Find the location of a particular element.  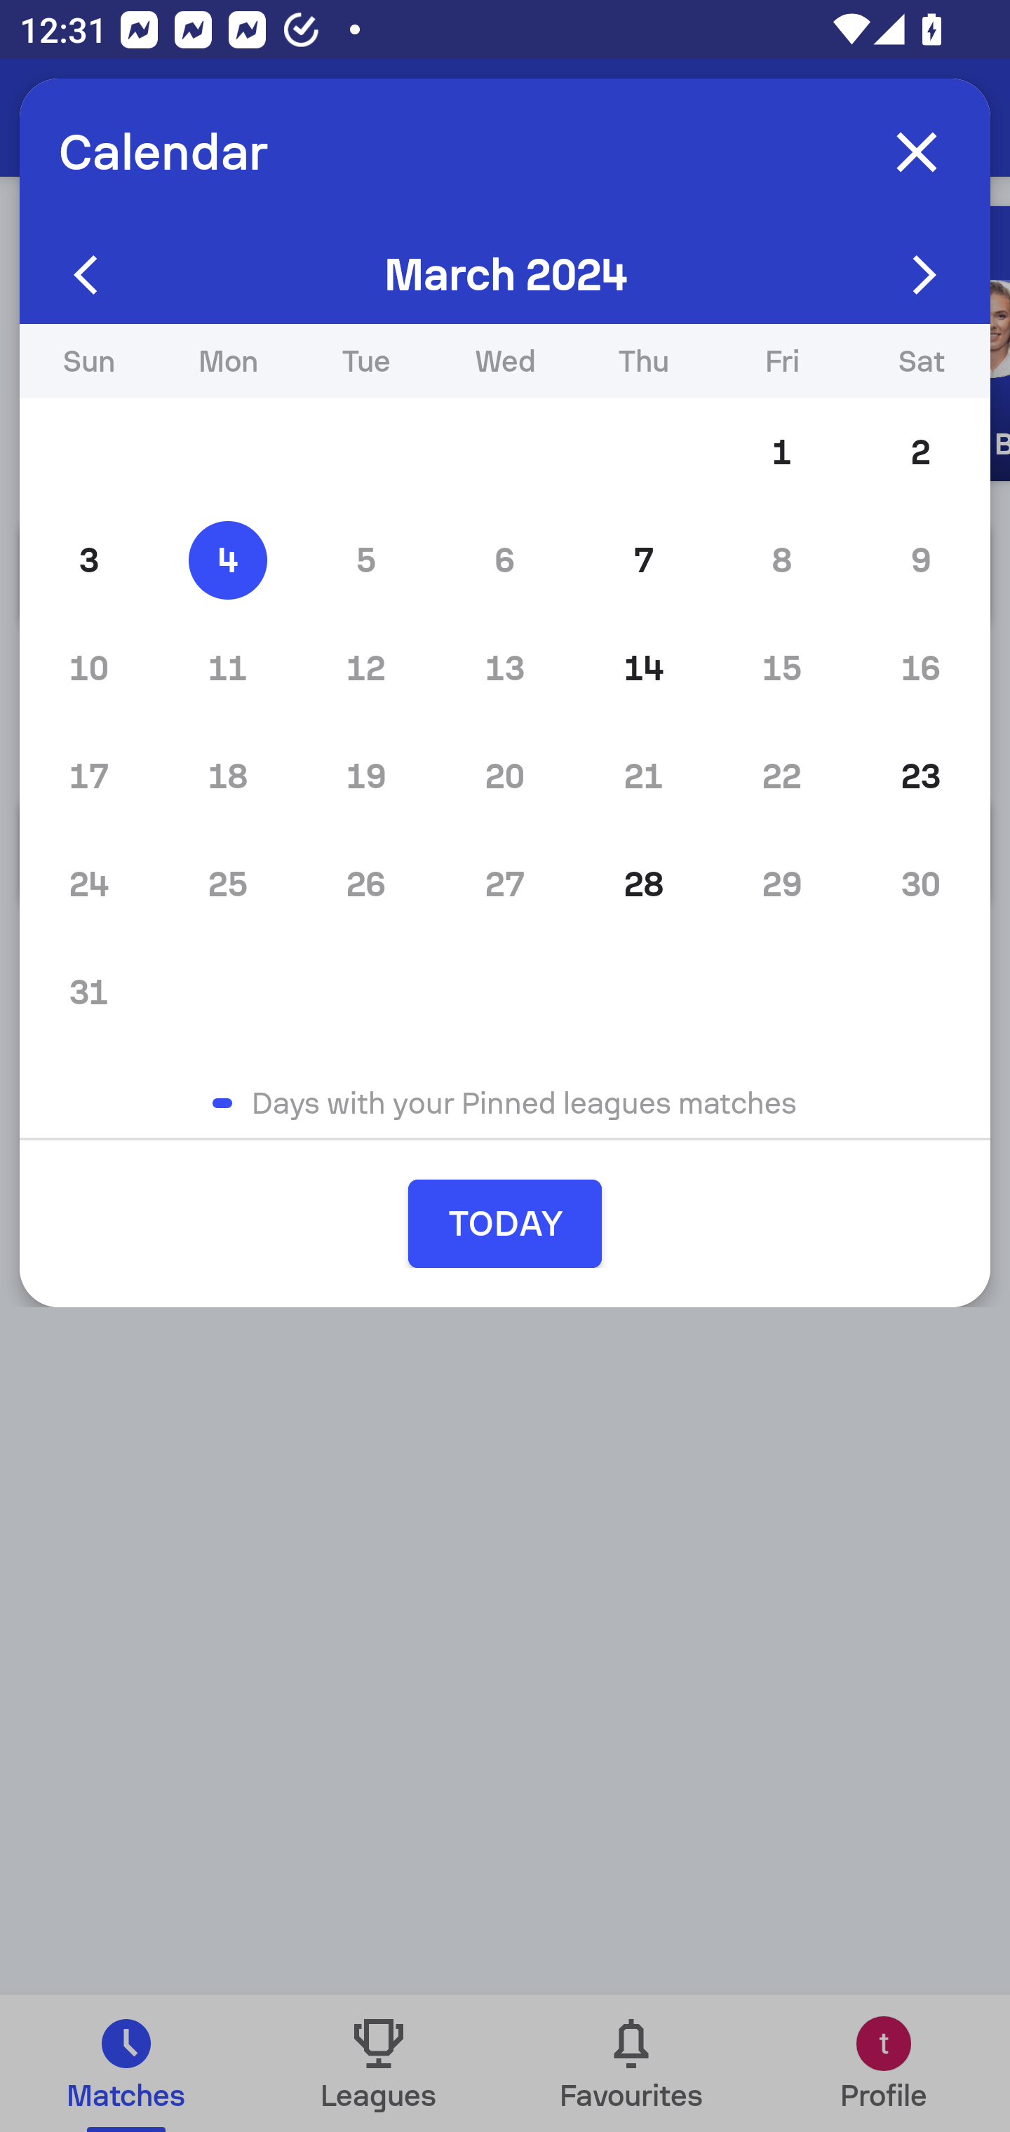

7 is located at coordinates (644, 560).